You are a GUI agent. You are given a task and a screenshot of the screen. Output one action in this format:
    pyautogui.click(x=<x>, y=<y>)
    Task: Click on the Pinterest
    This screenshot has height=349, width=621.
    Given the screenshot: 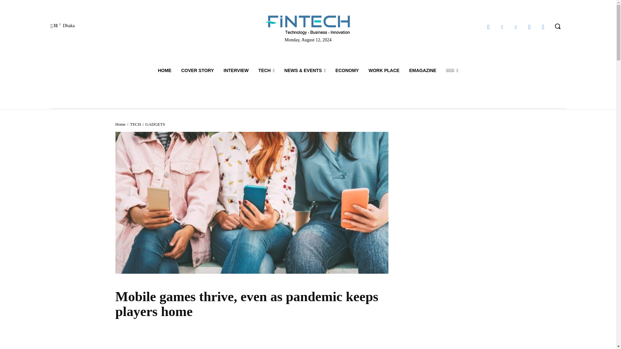 What is the action you would take?
    pyautogui.click(x=516, y=27)
    